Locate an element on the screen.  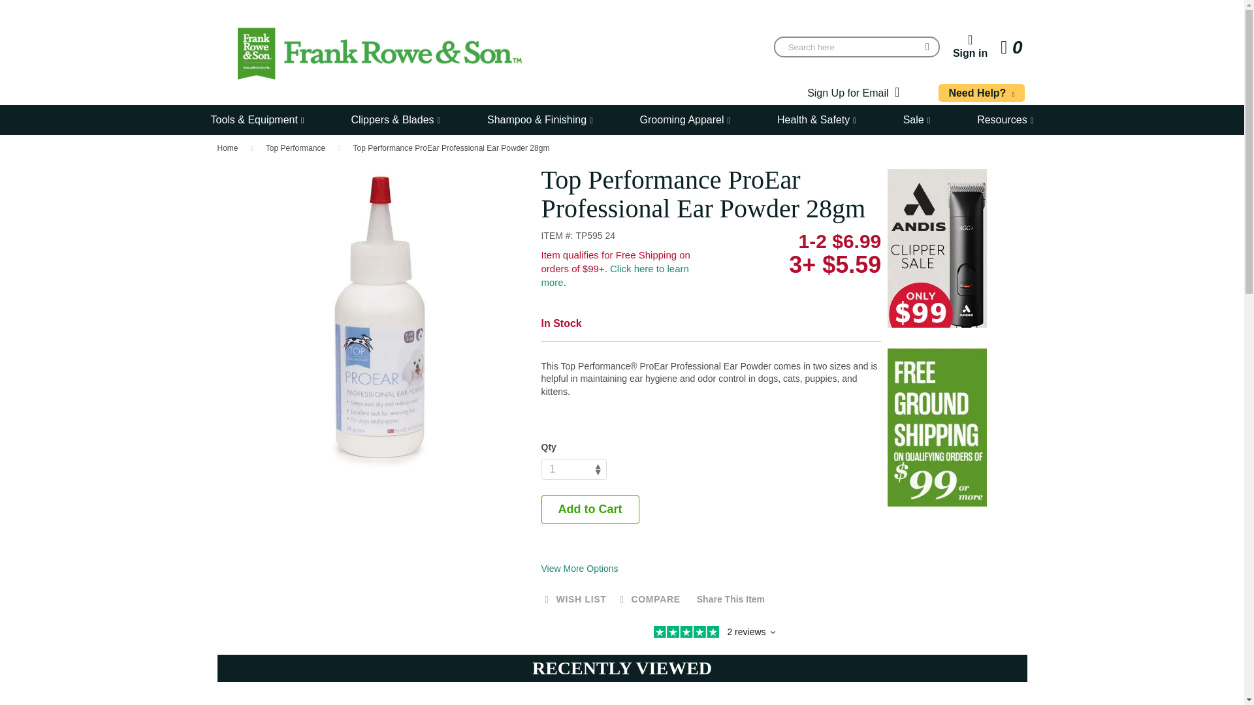
Need Help? is located at coordinates (589, 509).